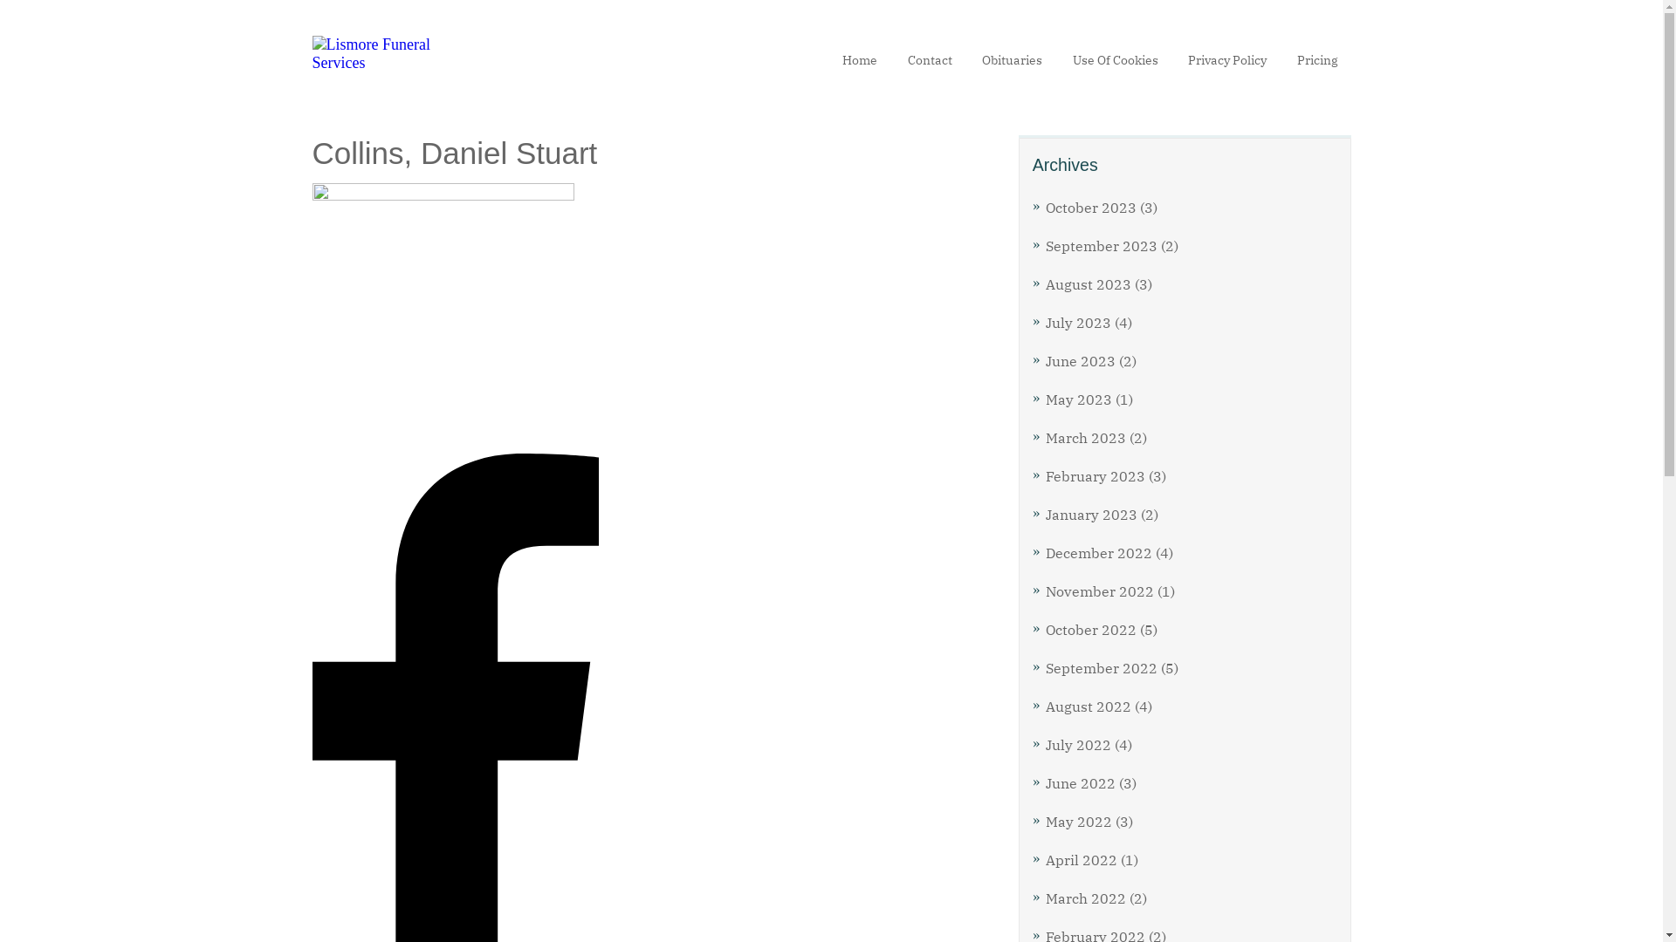  Describe the element at coordinates (1100, 591) in the screenshot. I see `November 2022` at that location.